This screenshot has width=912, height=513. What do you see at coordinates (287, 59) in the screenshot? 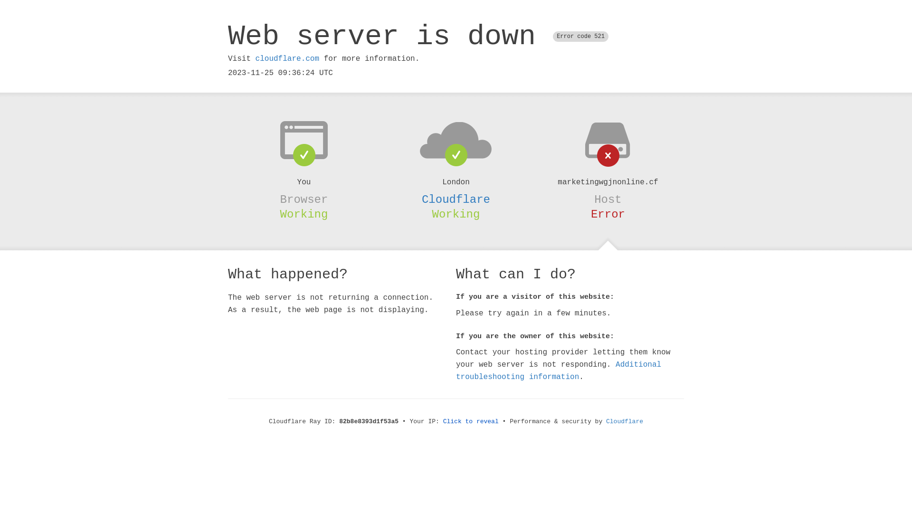
I see `cloudflare.com` at bounding box center [287, 59].